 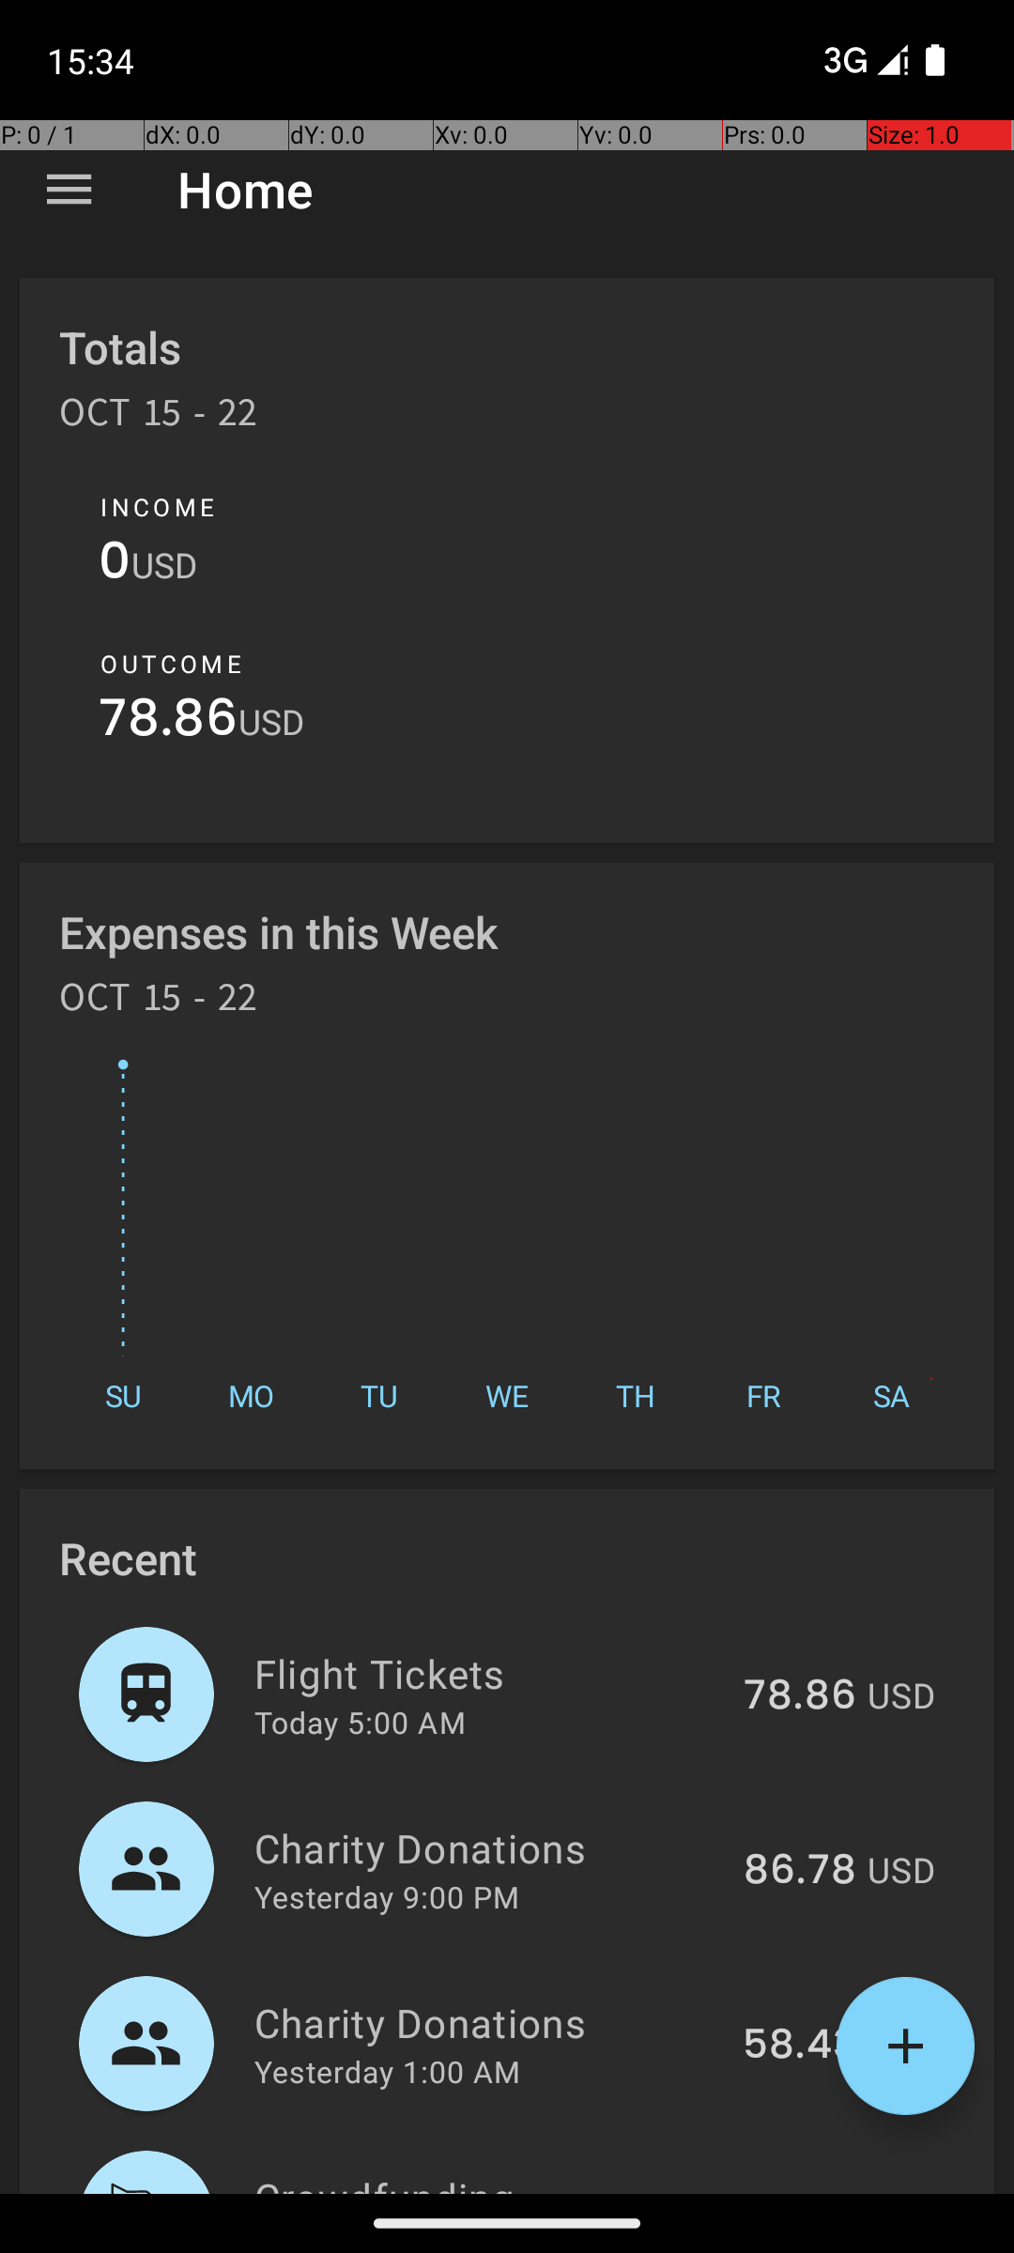 I want to click on Flight Tickets, so click(x=488, y=1673).